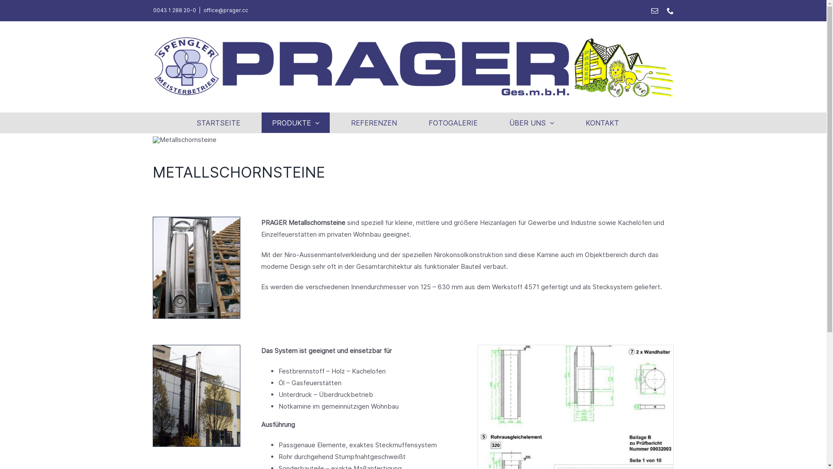  Describe the element at coordinates (654, 10) in the screenshot. I see `E-Mail` at that location.